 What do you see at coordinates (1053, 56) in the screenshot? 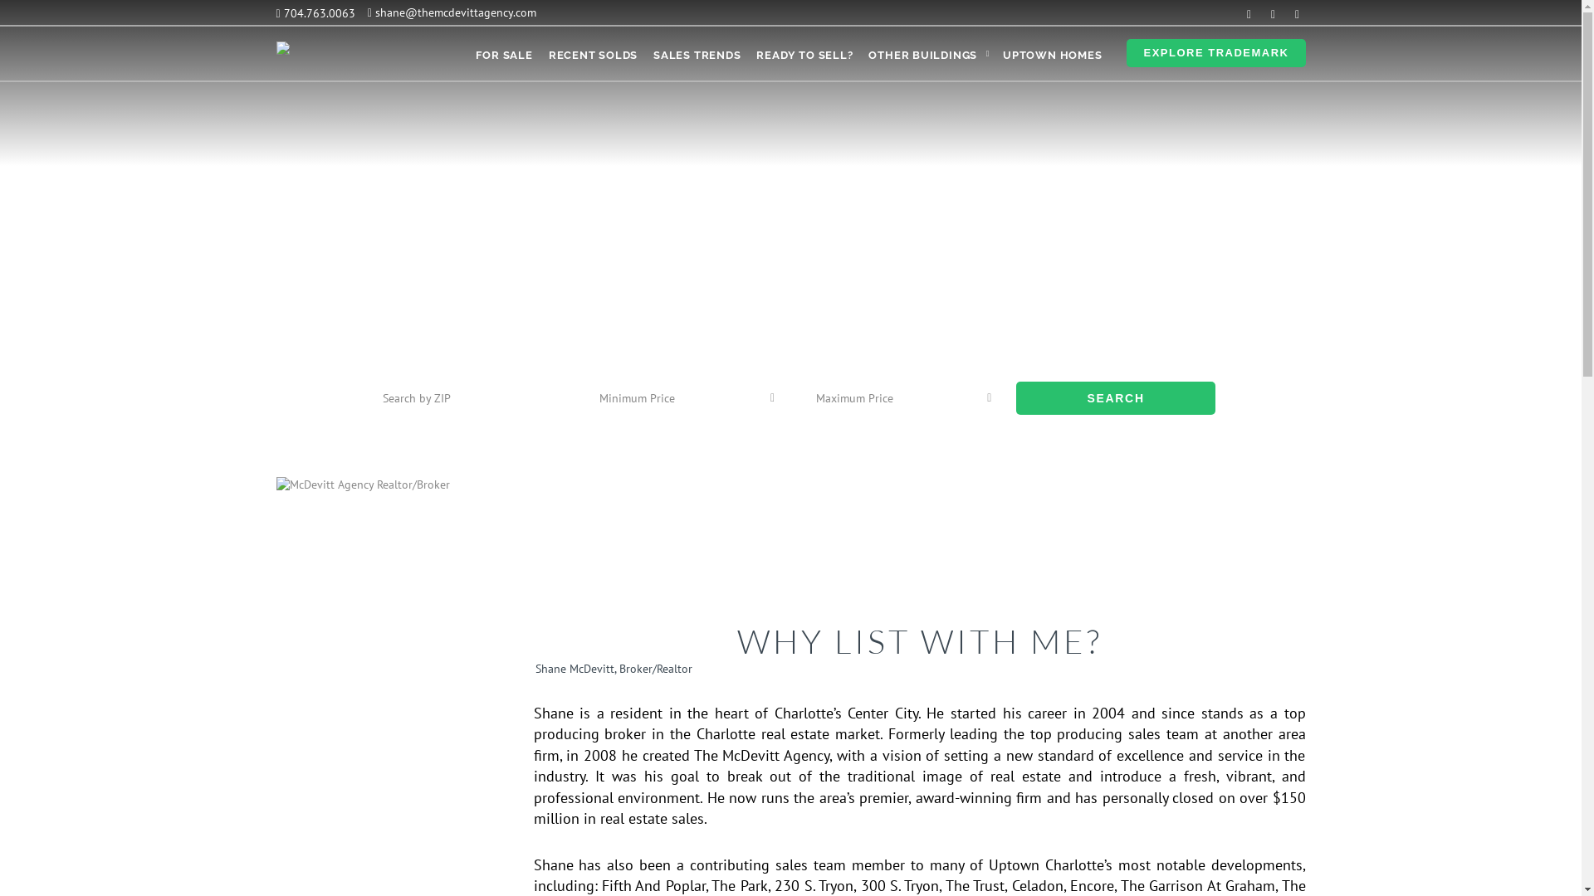
I see `UPTOWN HOMES` at bounding box center [1053, 56].